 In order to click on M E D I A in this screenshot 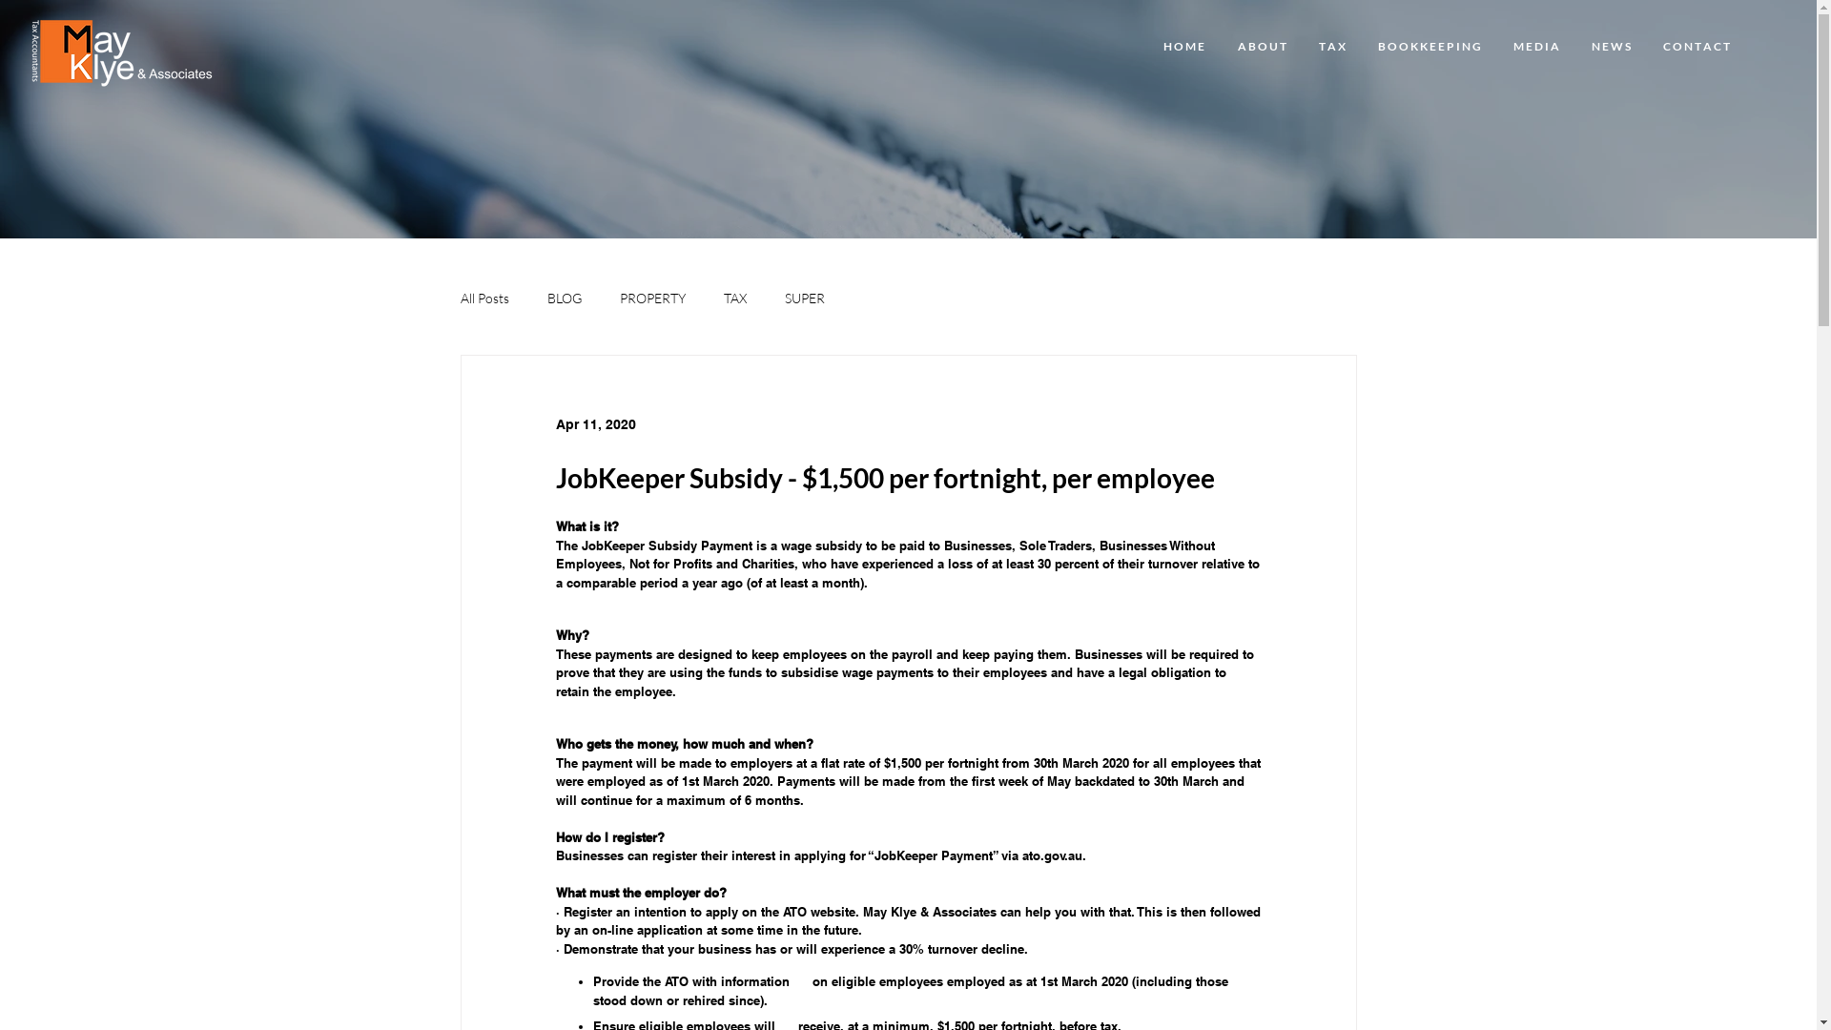, I will do `click(1536, 47)`.